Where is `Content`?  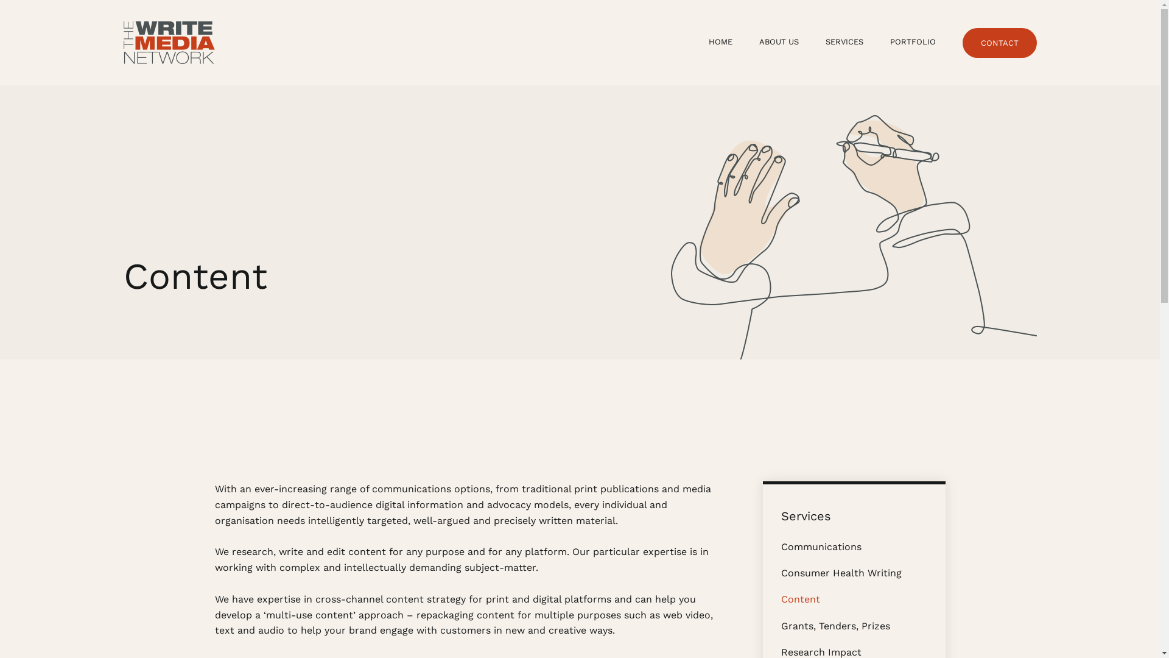 Content is located at coordinates (800, 600).